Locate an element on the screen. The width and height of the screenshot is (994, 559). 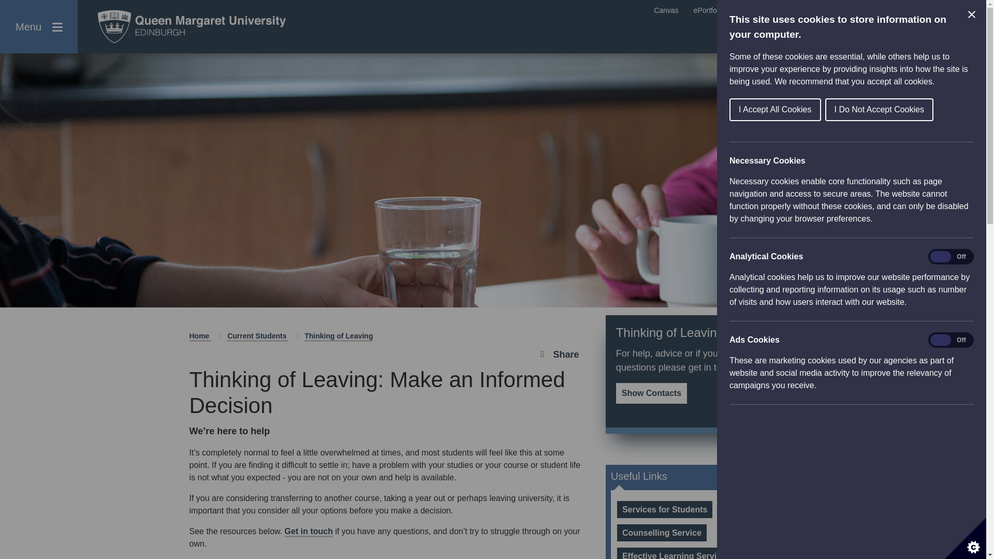
QMU Portal is located at coordinates (758, 10).